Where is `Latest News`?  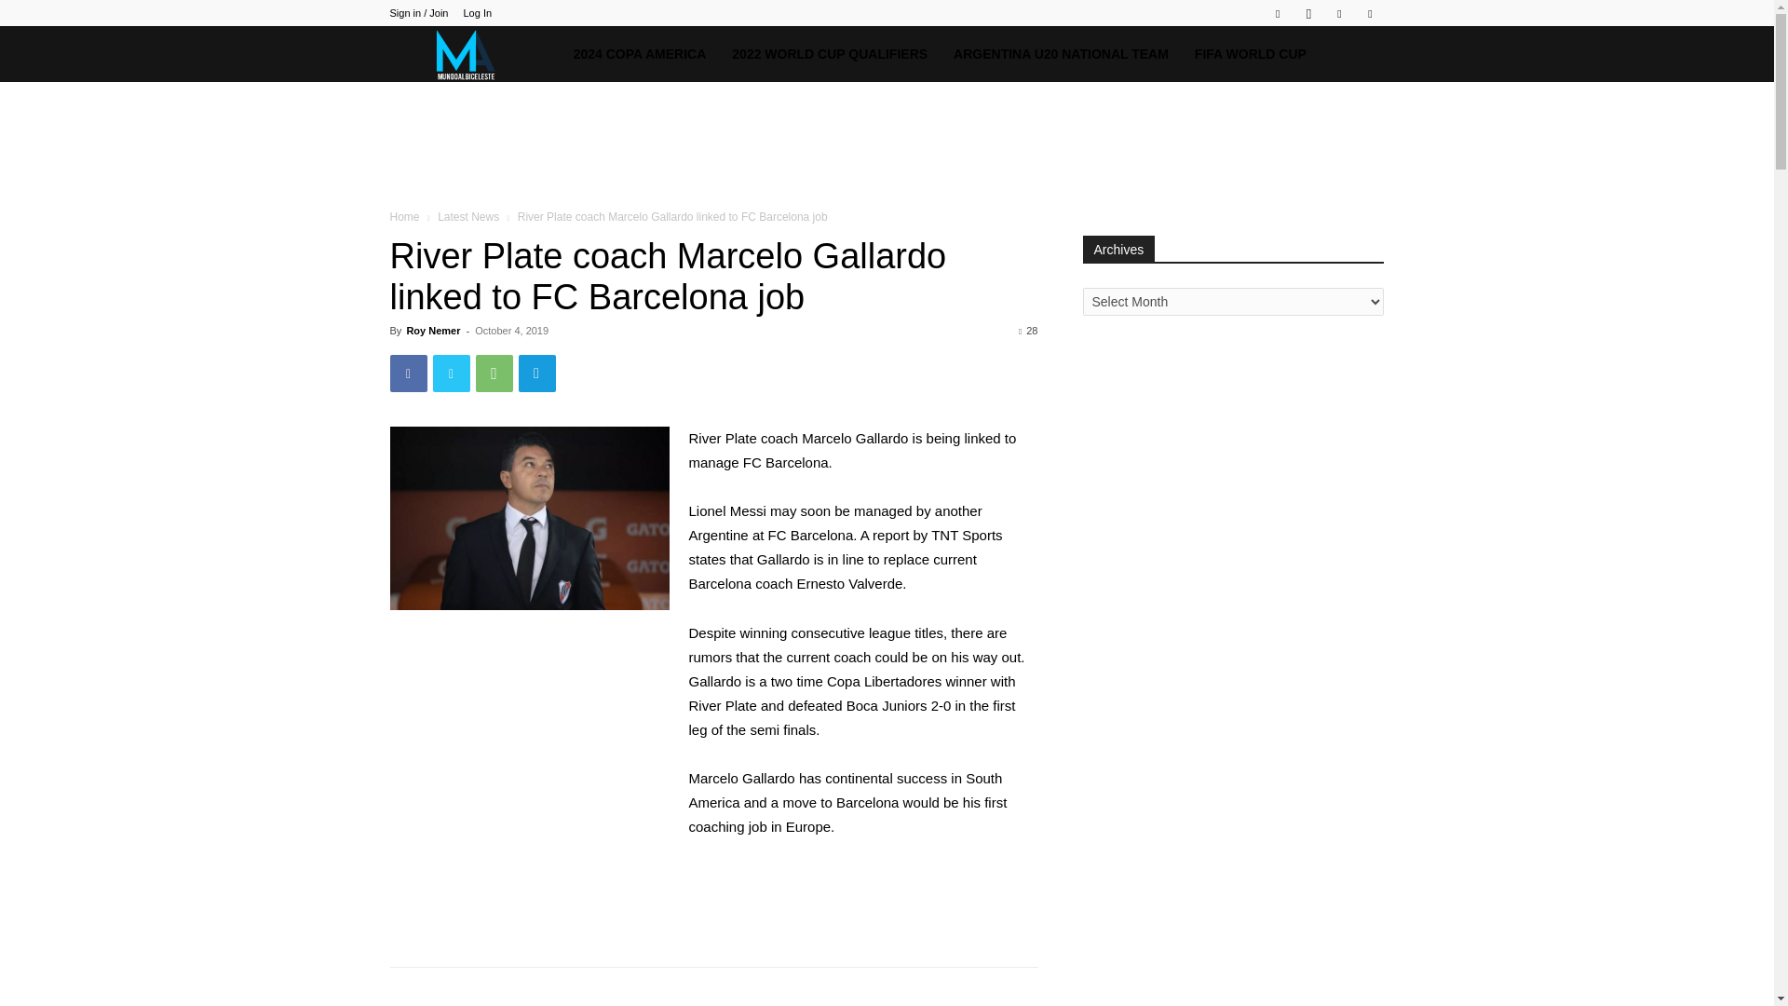
Latest News is located at coordinates (467, 216).